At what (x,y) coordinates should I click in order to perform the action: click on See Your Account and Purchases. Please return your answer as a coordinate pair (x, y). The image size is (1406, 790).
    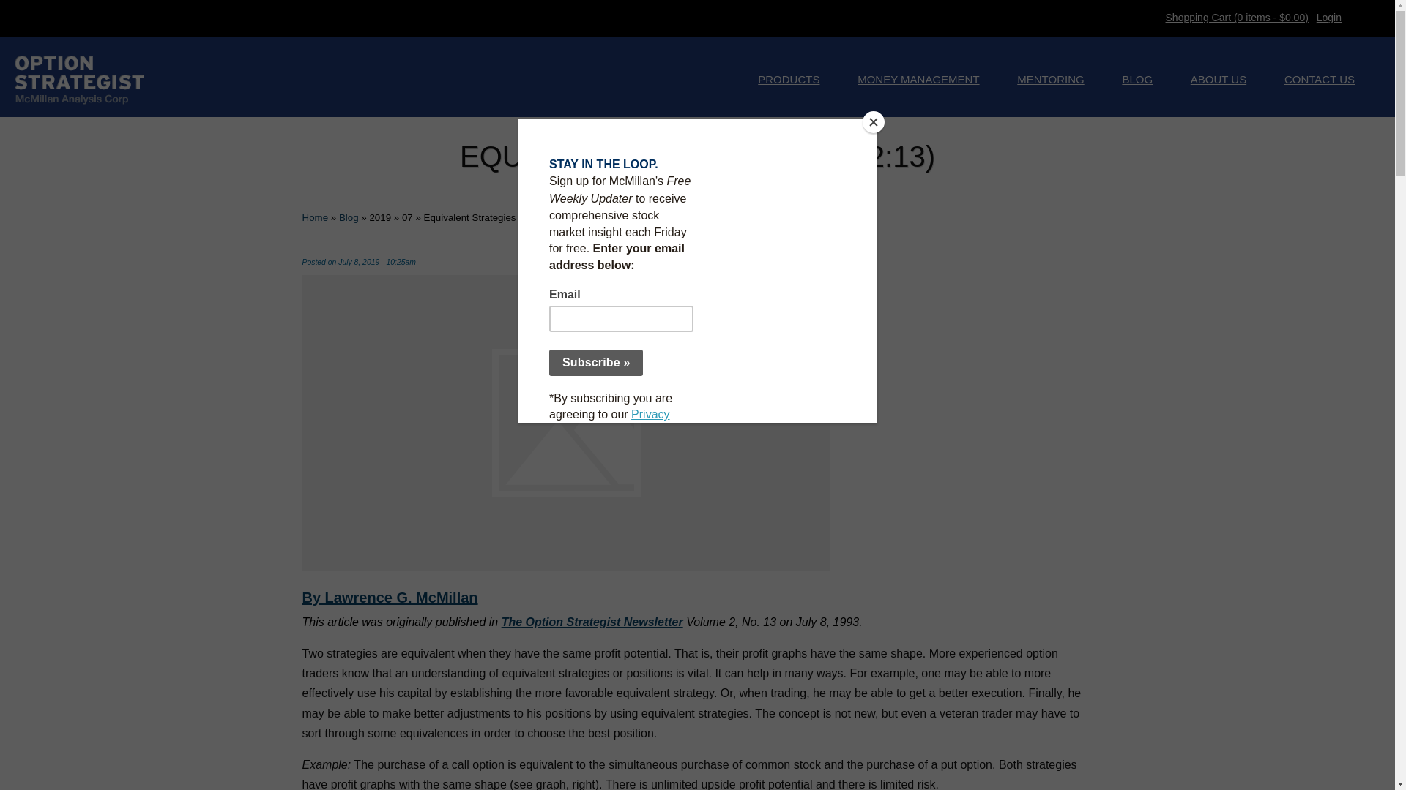
    Looking at the image, I should click on (1328, 18).